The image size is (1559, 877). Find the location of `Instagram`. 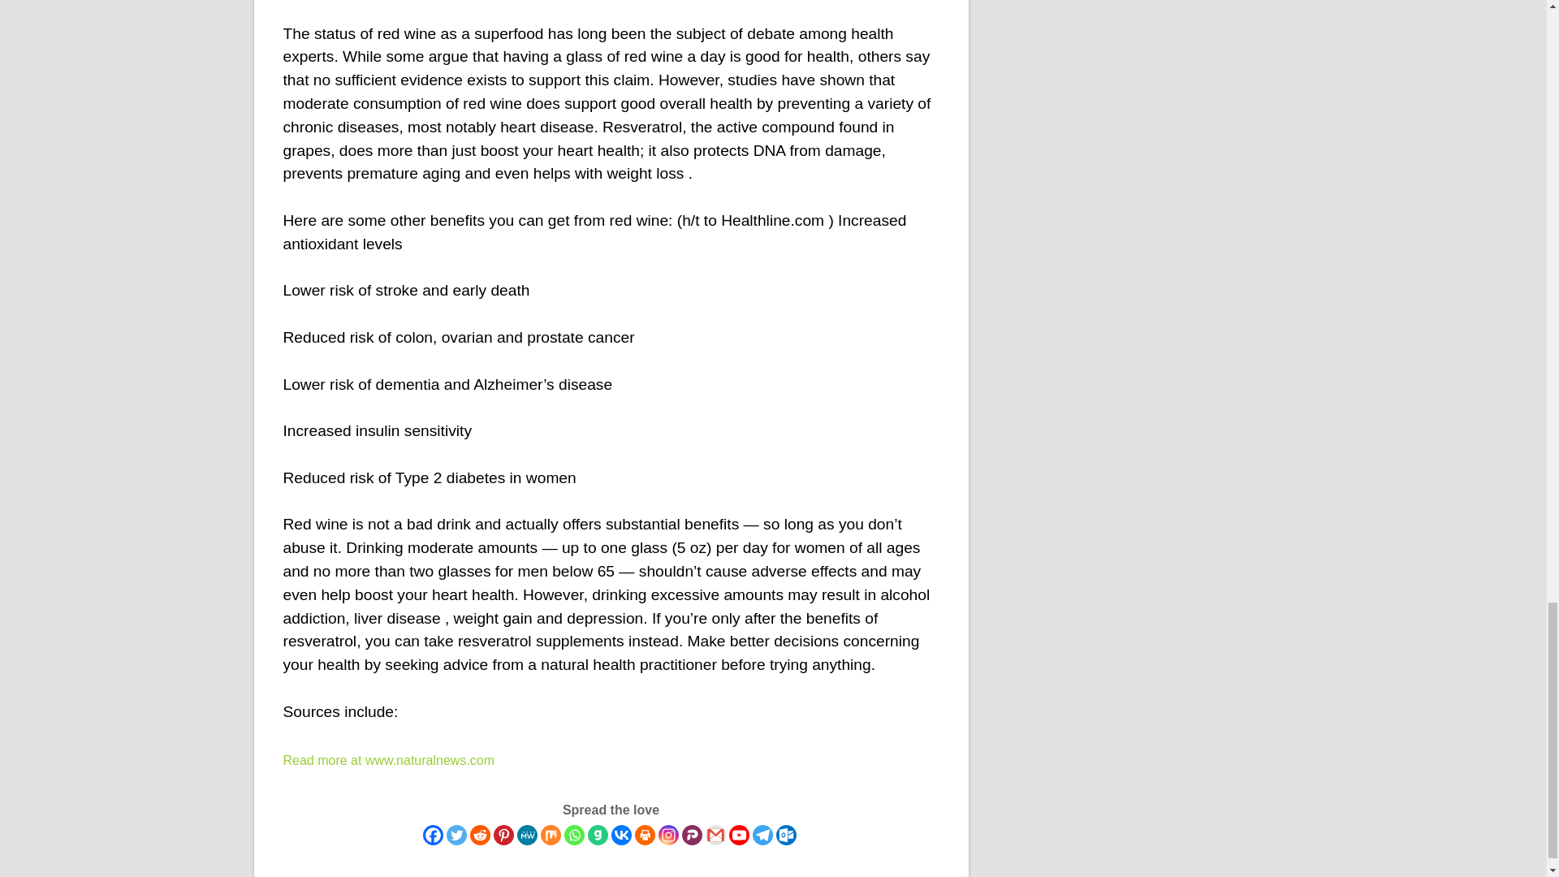

Instagram is located at coordinates (667, 835).